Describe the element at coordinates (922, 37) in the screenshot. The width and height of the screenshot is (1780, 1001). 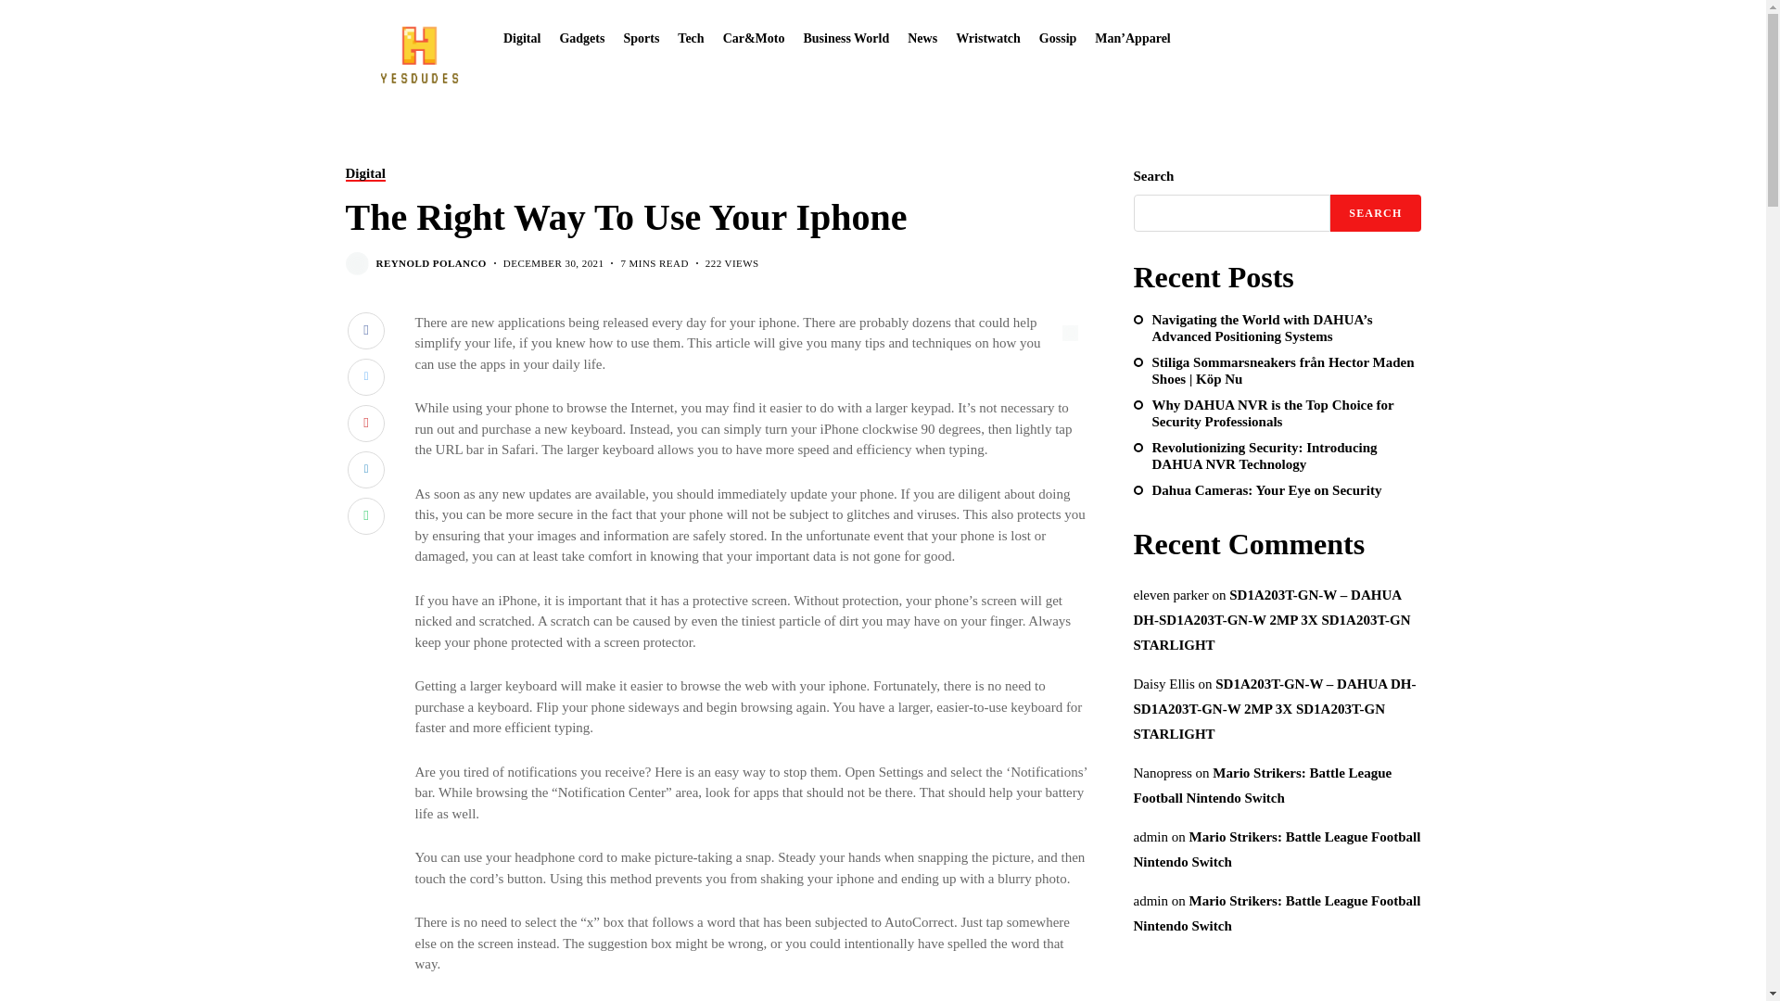
I see `News` at that location.